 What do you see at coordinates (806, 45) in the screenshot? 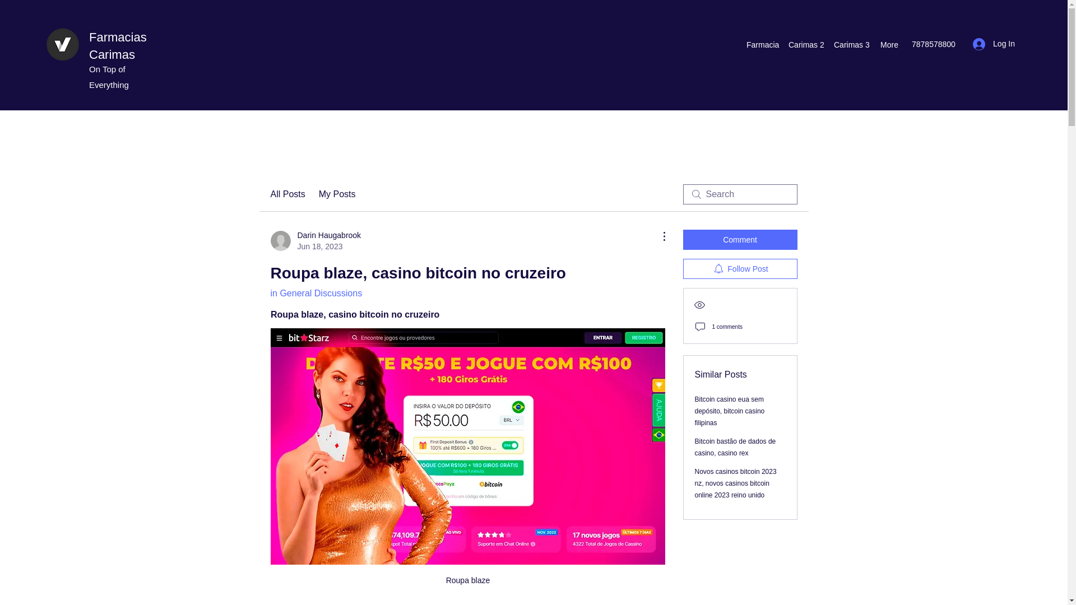
I see `Carimas 2` at bounding box center [806, 45].